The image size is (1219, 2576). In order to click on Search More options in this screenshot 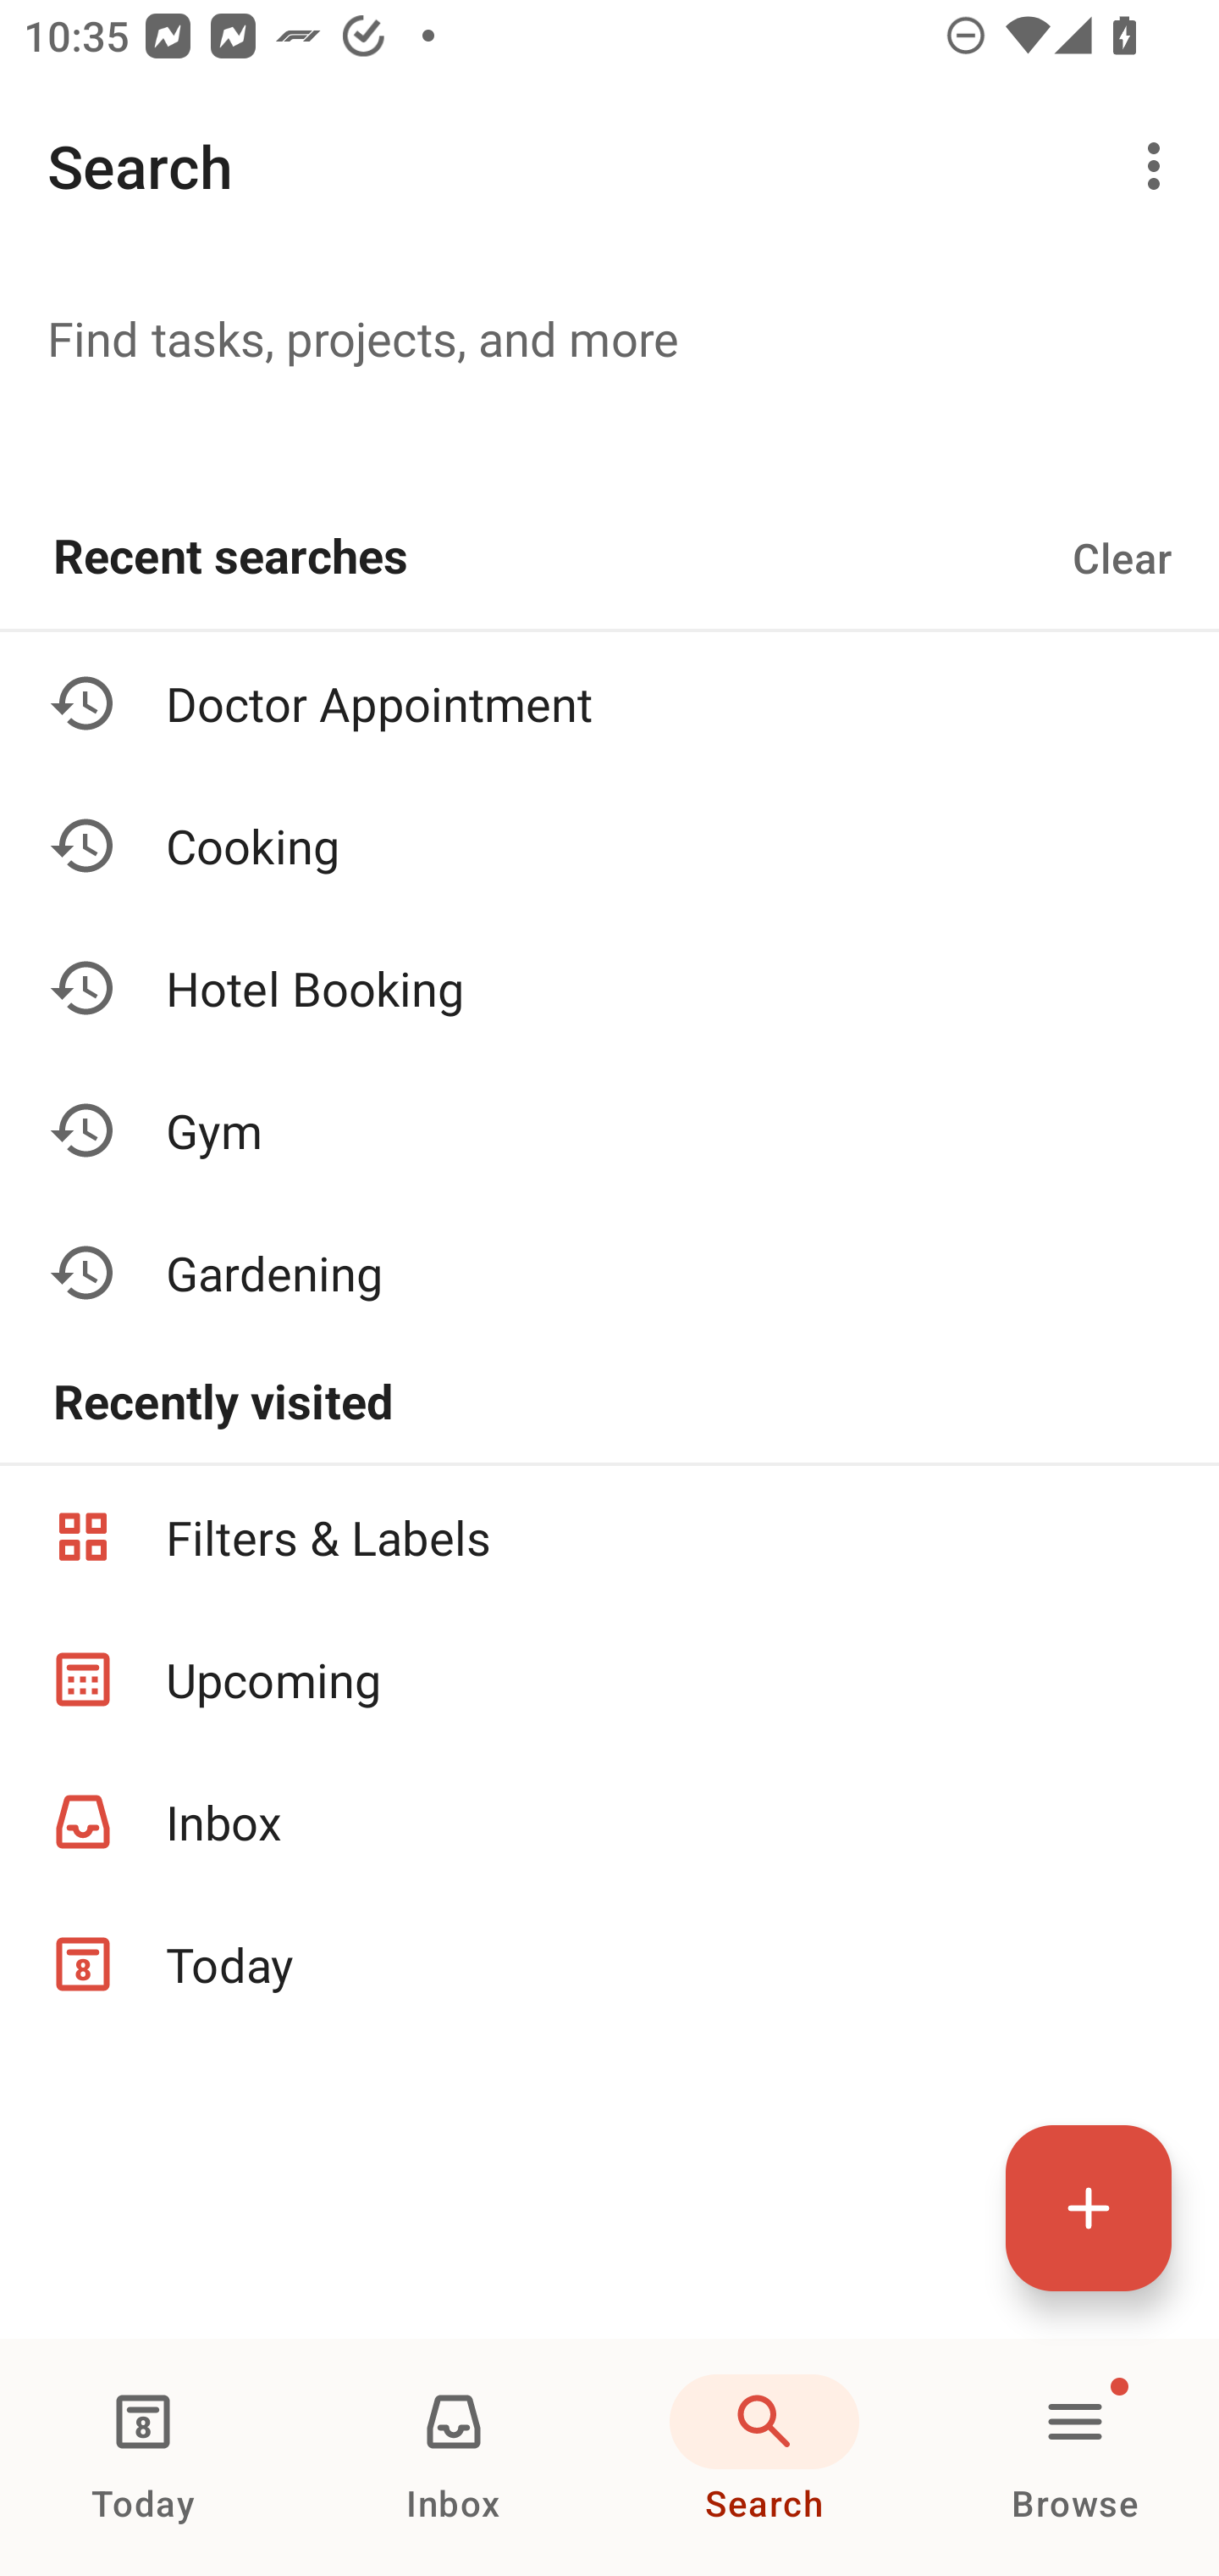, I will do `click(609, 166)`.